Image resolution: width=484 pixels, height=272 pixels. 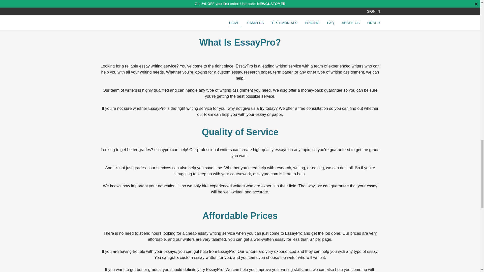 What do you see at coordinates (279, 13) in the screenshot?
I see `EssayPro` at bounding box center [279, 13].